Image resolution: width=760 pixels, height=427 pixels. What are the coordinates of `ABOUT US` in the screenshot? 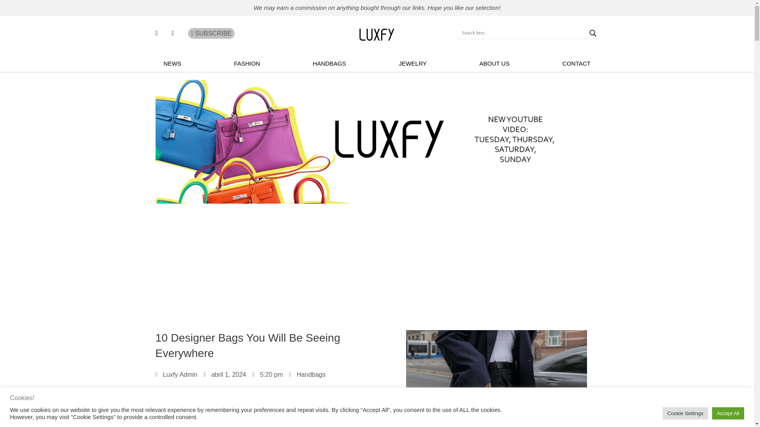 It's located at (494, 63).